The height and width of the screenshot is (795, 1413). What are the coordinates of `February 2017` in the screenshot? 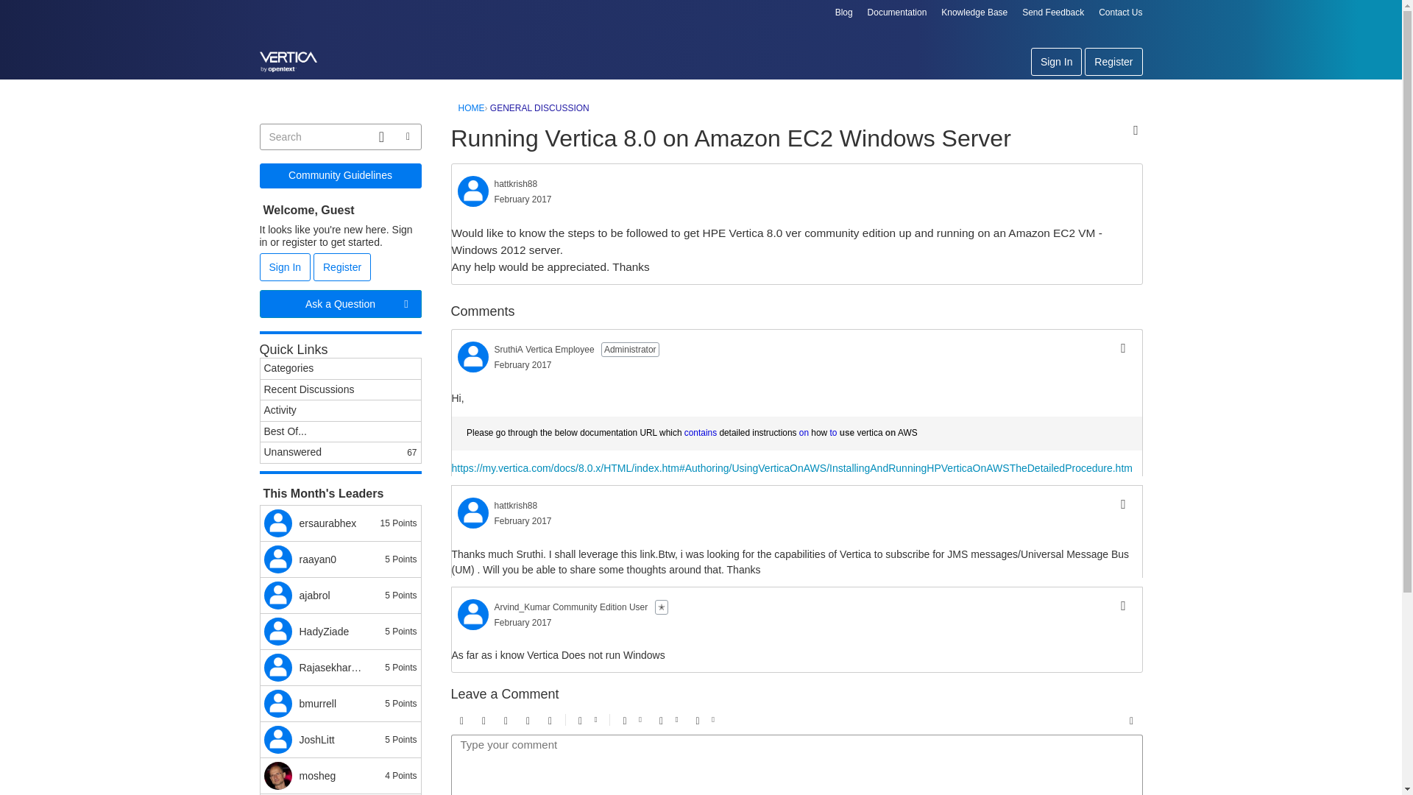 It's located at (523, 520).